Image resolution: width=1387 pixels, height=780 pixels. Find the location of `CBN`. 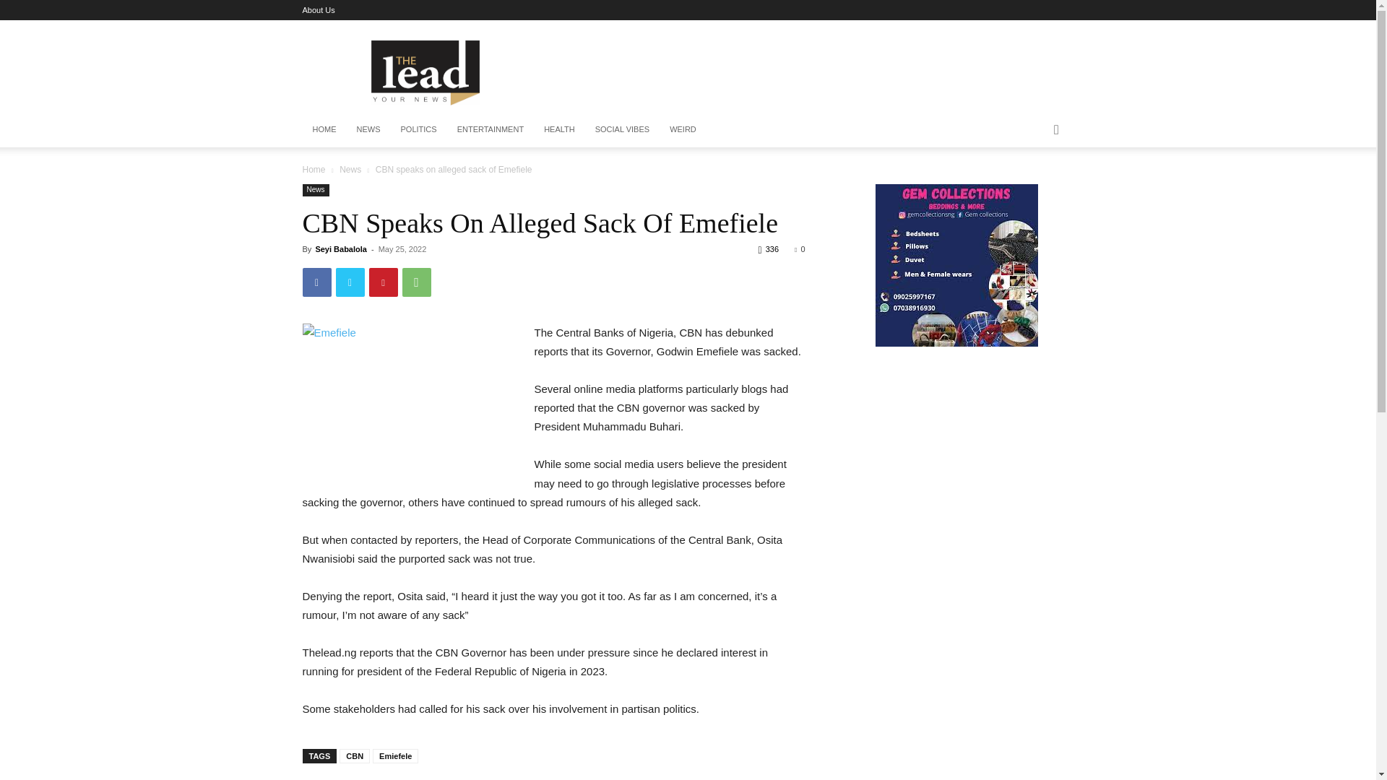

CBN is located at coordinates (355, 755).